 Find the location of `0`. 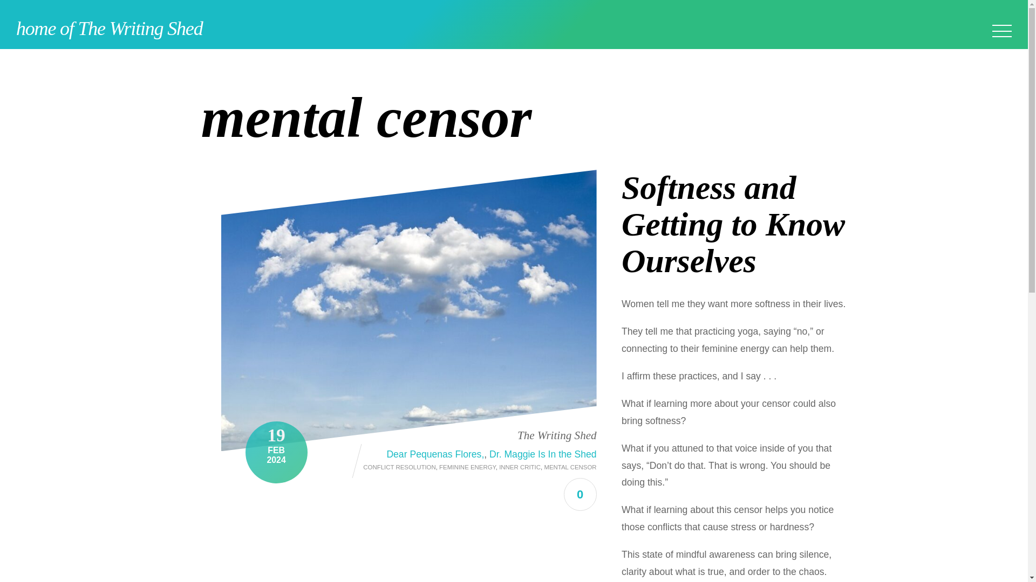

0 is located at coordinates (580, 494).